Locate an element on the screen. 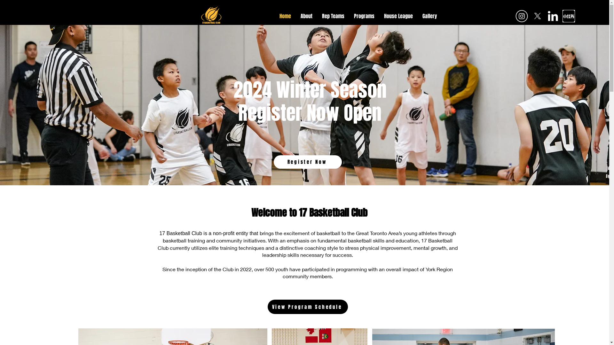 This screenshot has width=614, height=345. View Program Schedule is located at coordinates (308, 307).